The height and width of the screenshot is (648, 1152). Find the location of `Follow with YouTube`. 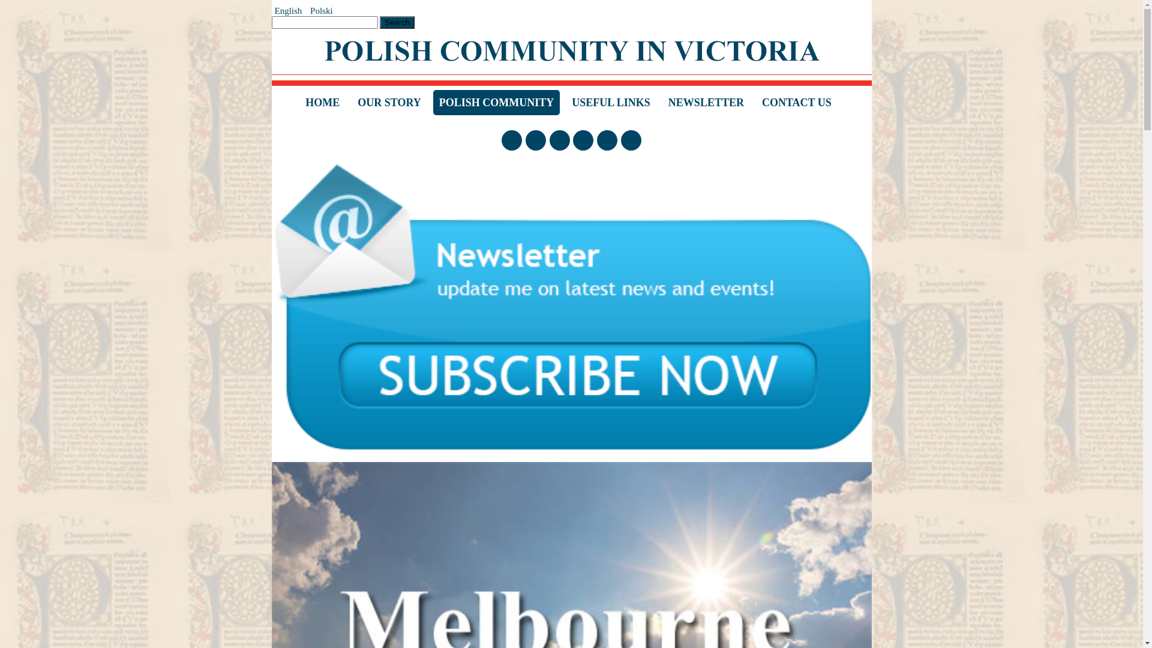

Follow with YouTube is located at coordinates (560, 140).